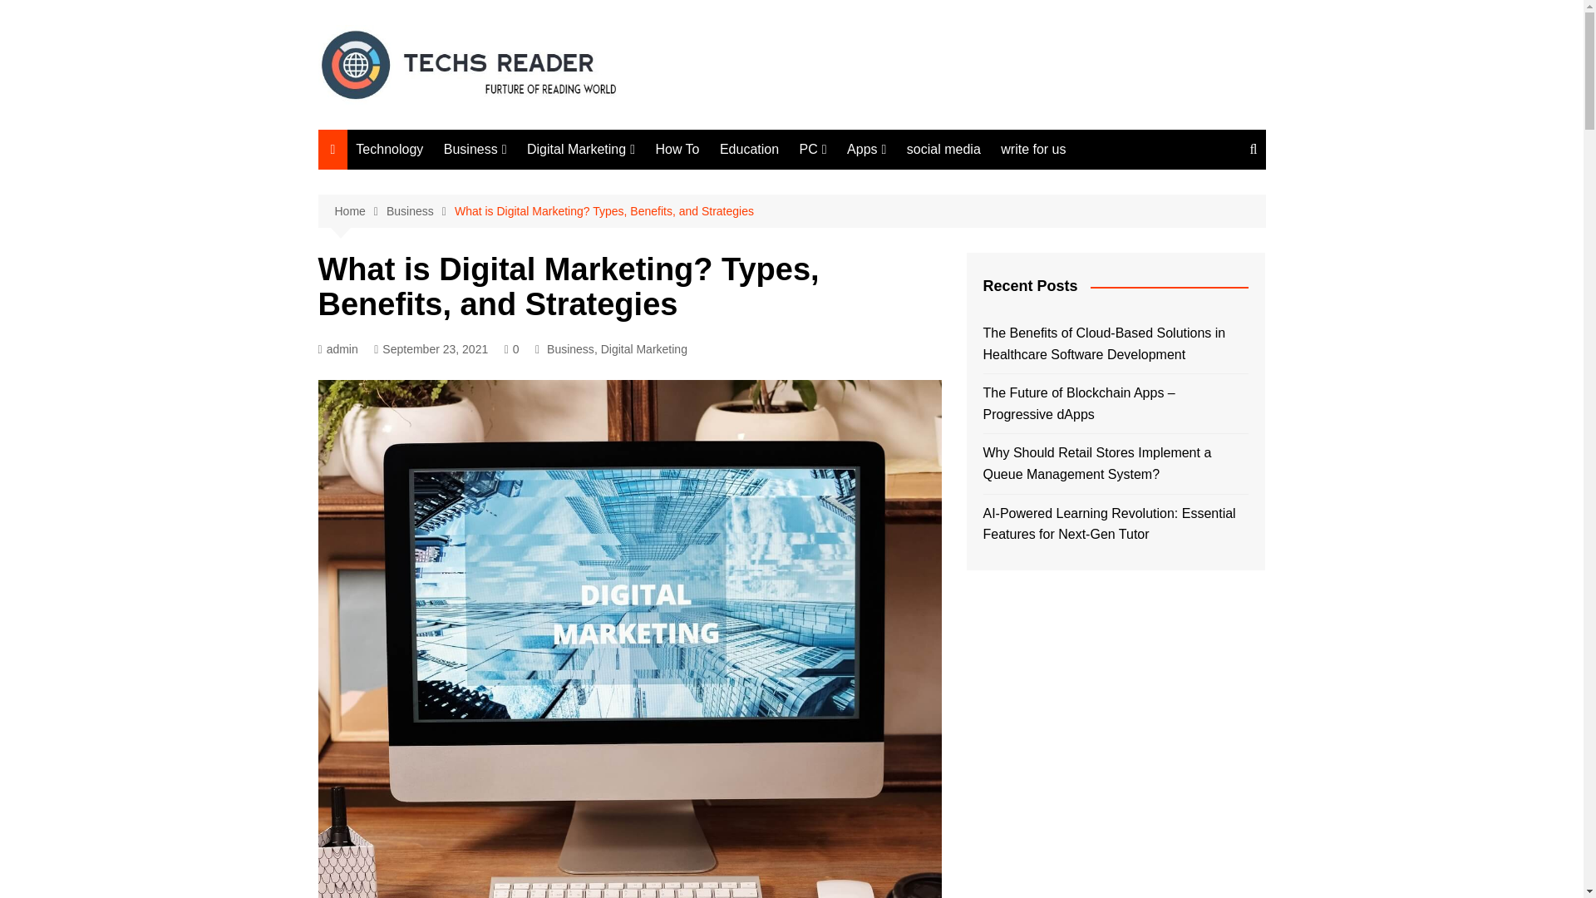 Image resolution: width=1596 pixels, height=898 pixels. What do you see at coordinates (883, 211) in the screenshot?
I see `windows` at bounding box center [883, 211].